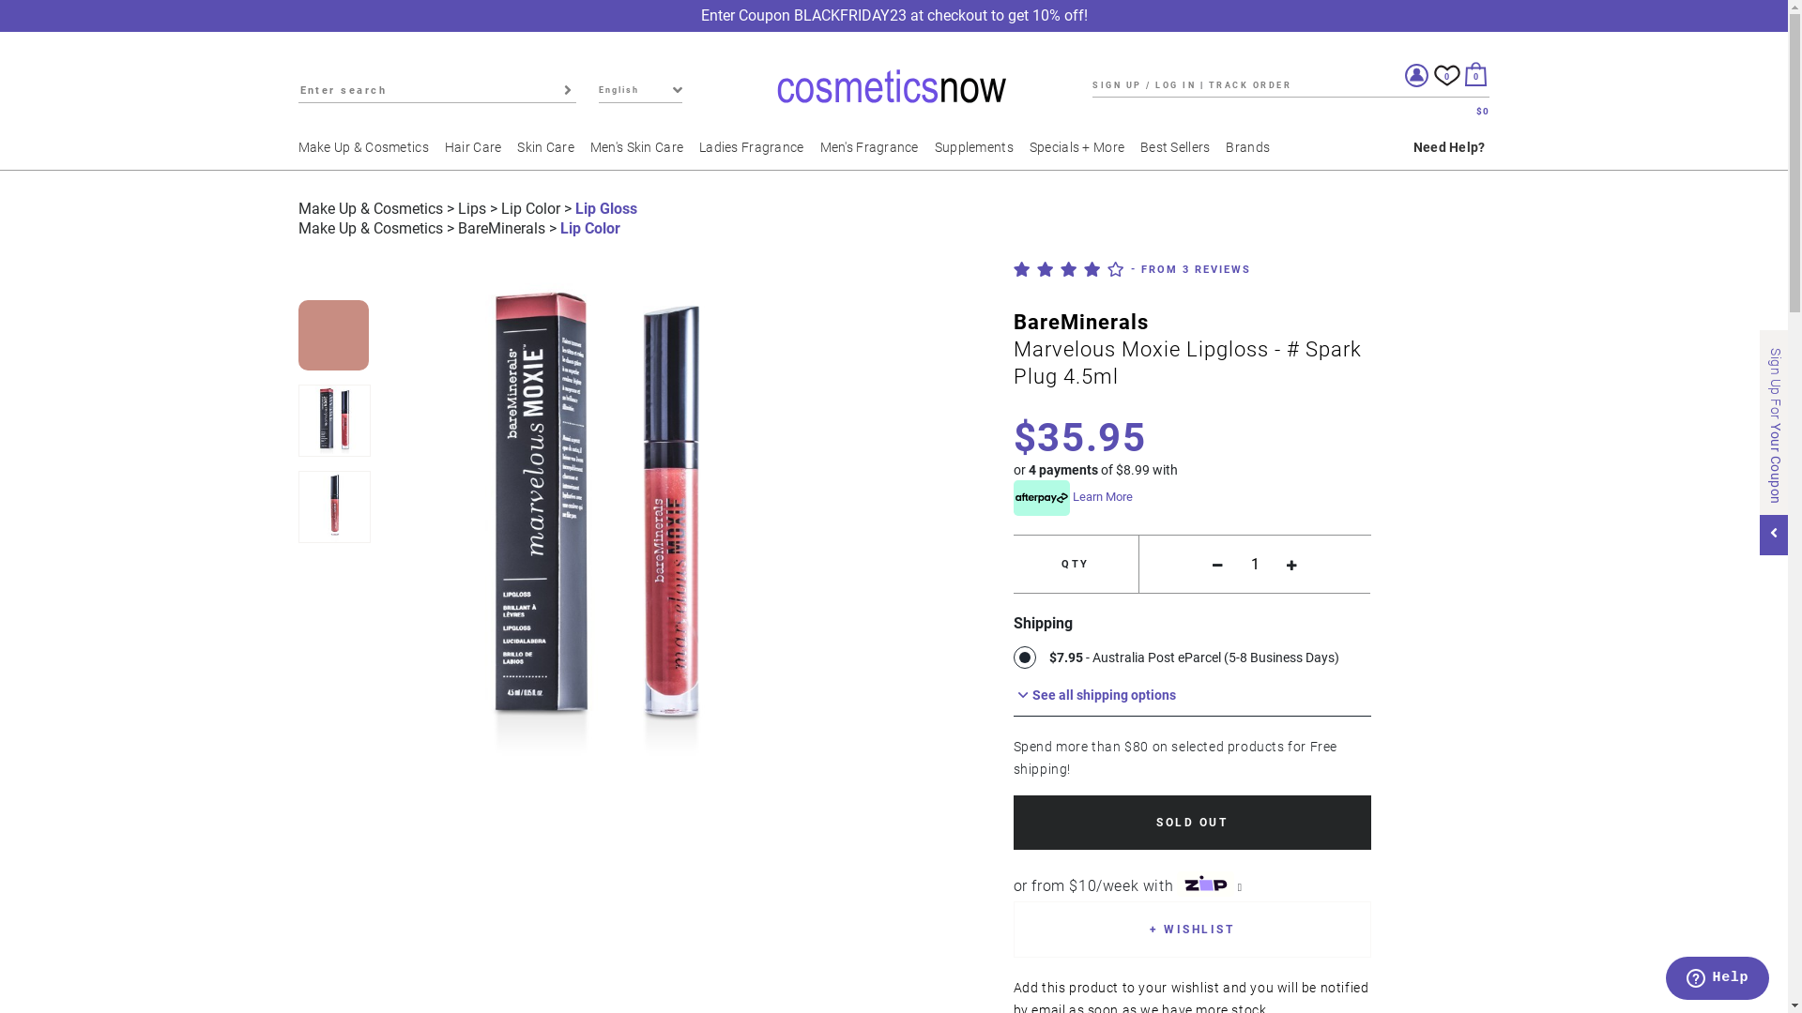 This screenshot has width=1802, height=1013. What do you see at coordinates (371, 208) in the screenshot?
I see `Make Up & Cosmetics` at bounding box center [371, 208].